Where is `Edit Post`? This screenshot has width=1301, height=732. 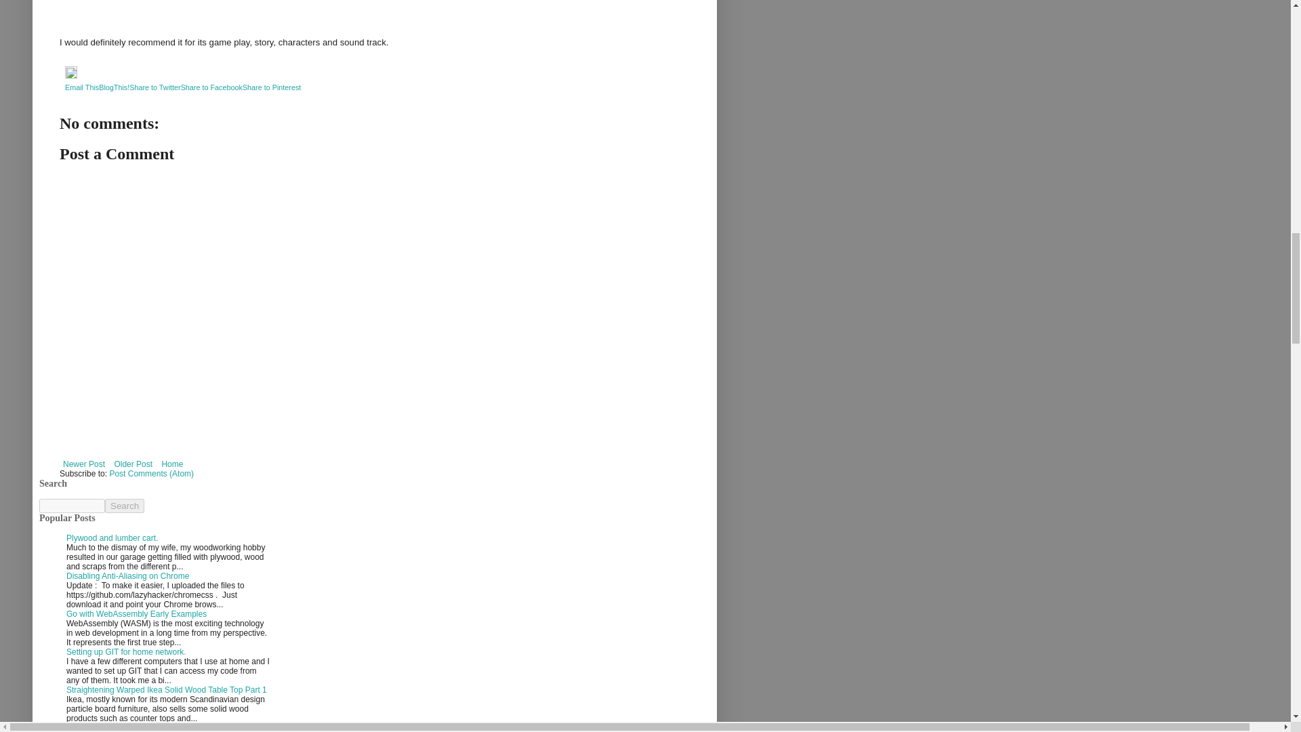 Edit Post is located at coordinates (70, 75).